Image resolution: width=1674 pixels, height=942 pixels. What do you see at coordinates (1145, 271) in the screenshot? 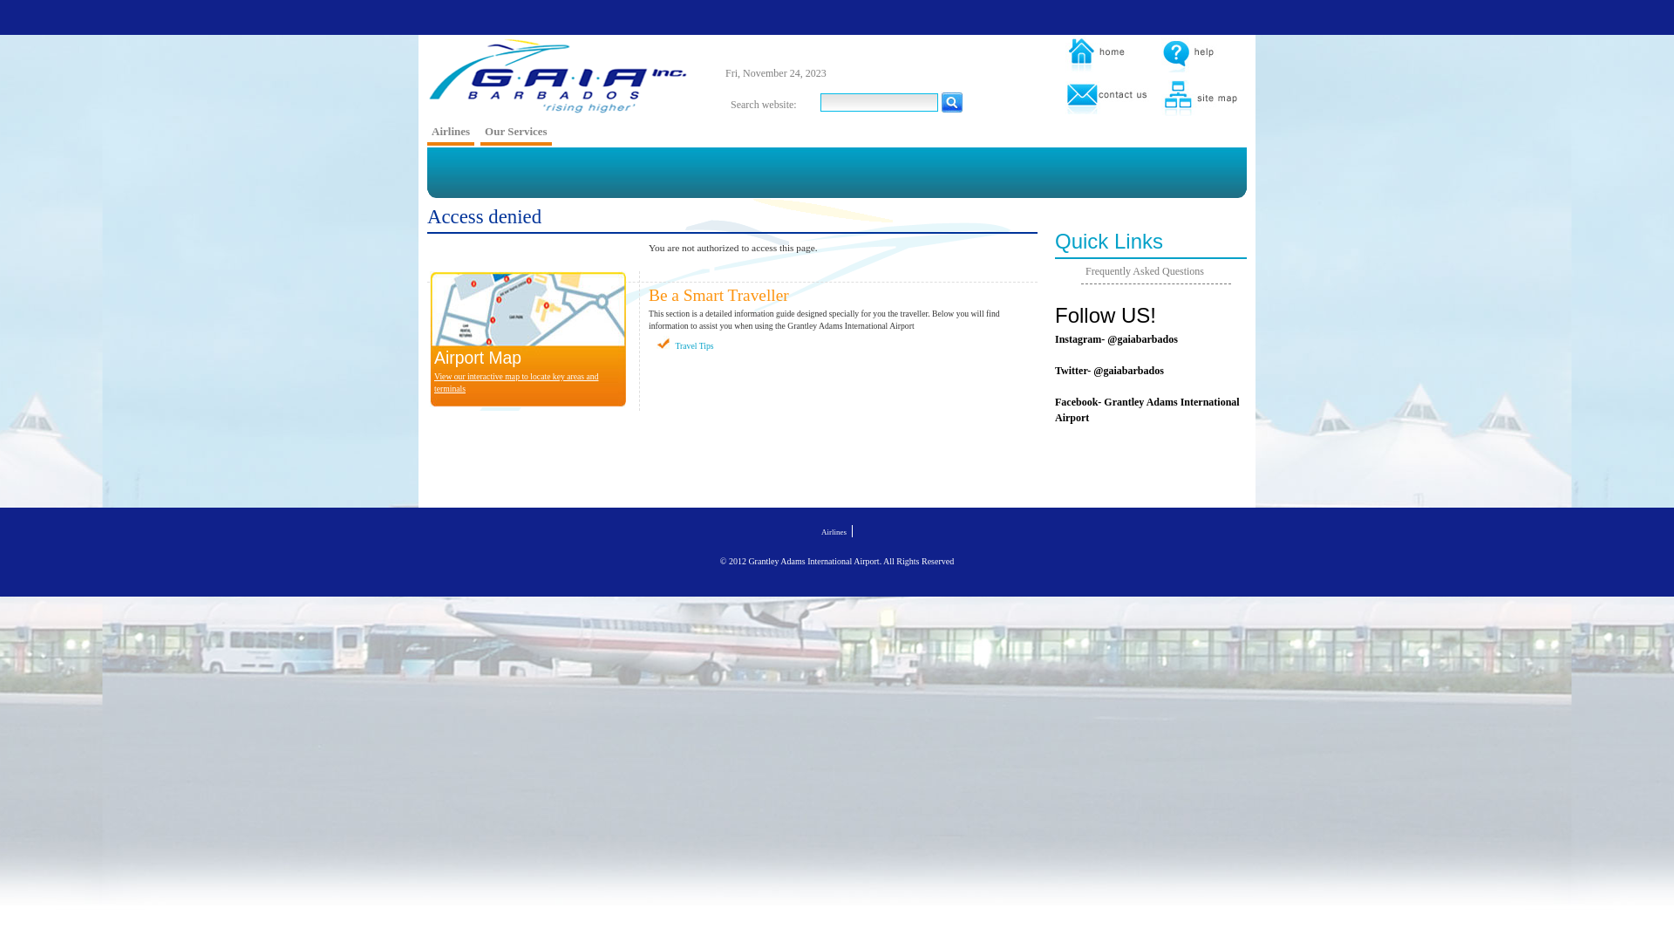
I see `Frequently Asked Questions` at bounding box center [1145, 271].